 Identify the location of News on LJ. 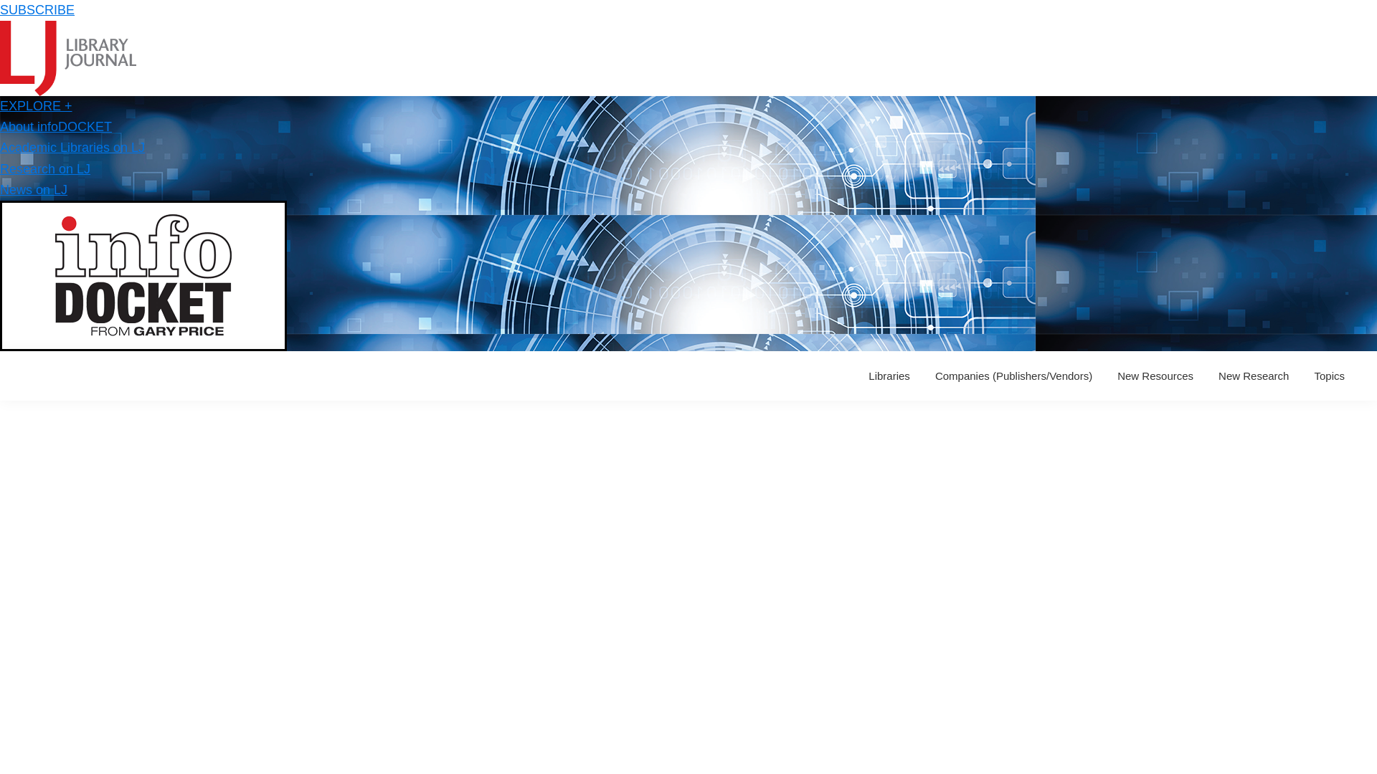
(34, 189).